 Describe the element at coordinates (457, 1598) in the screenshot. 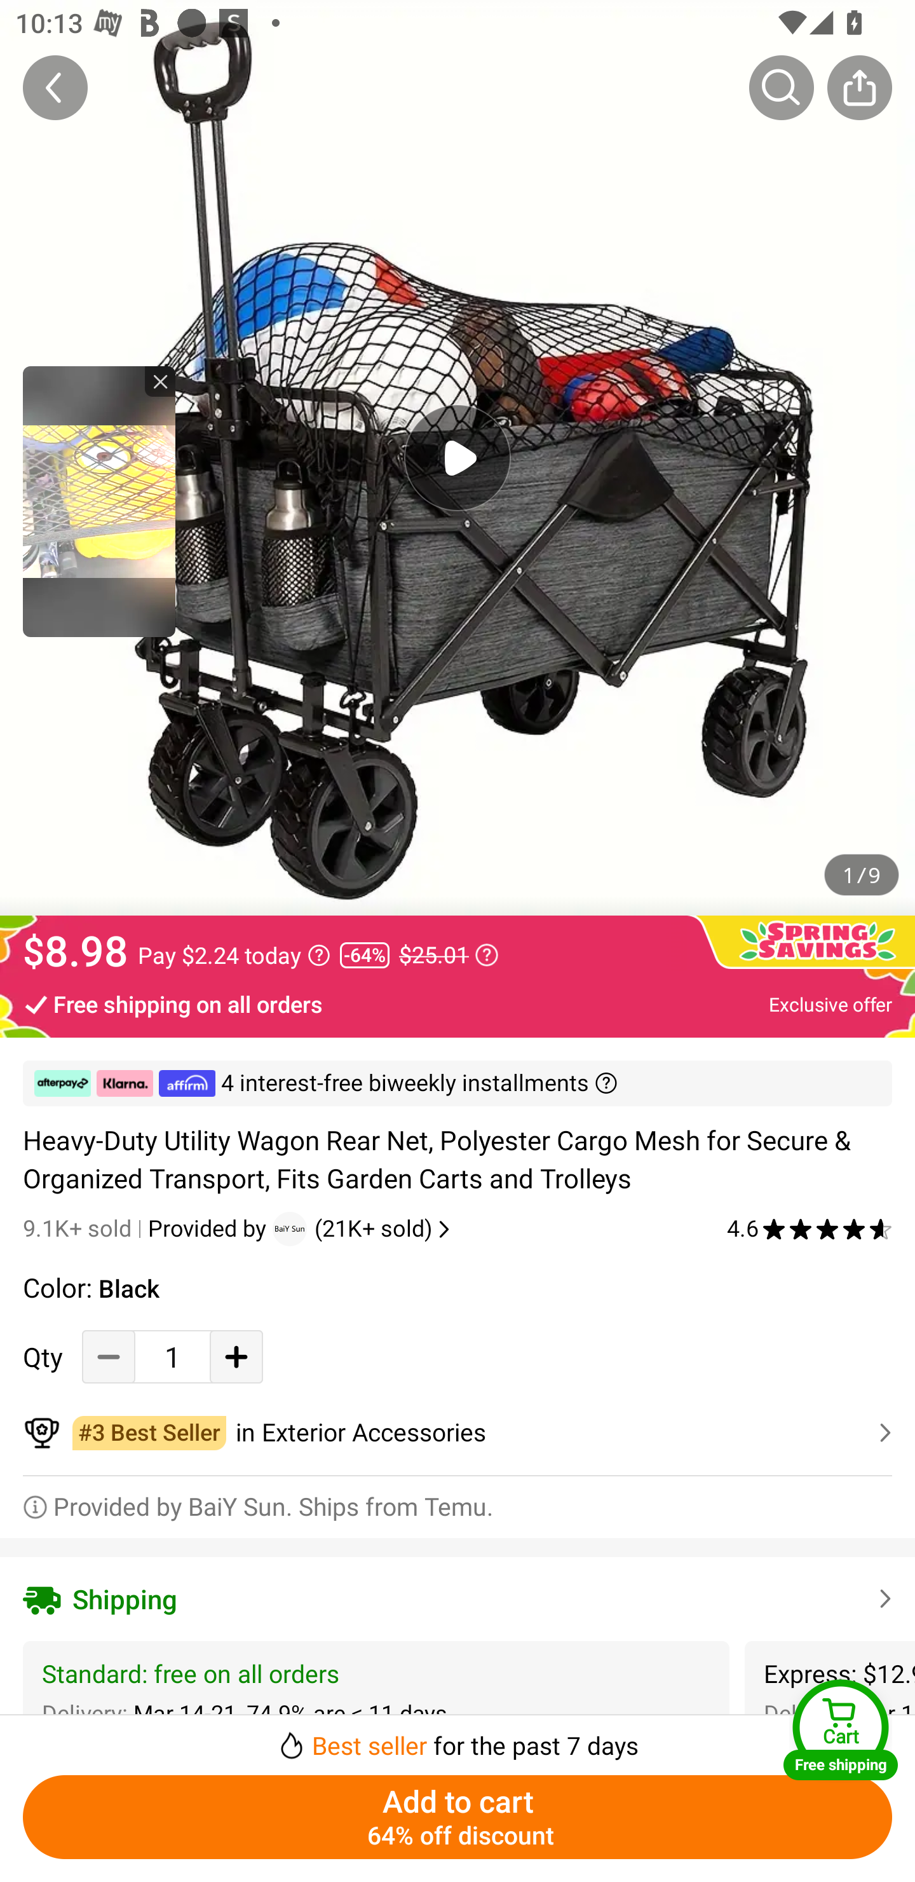

I see `Shipping` at that location.